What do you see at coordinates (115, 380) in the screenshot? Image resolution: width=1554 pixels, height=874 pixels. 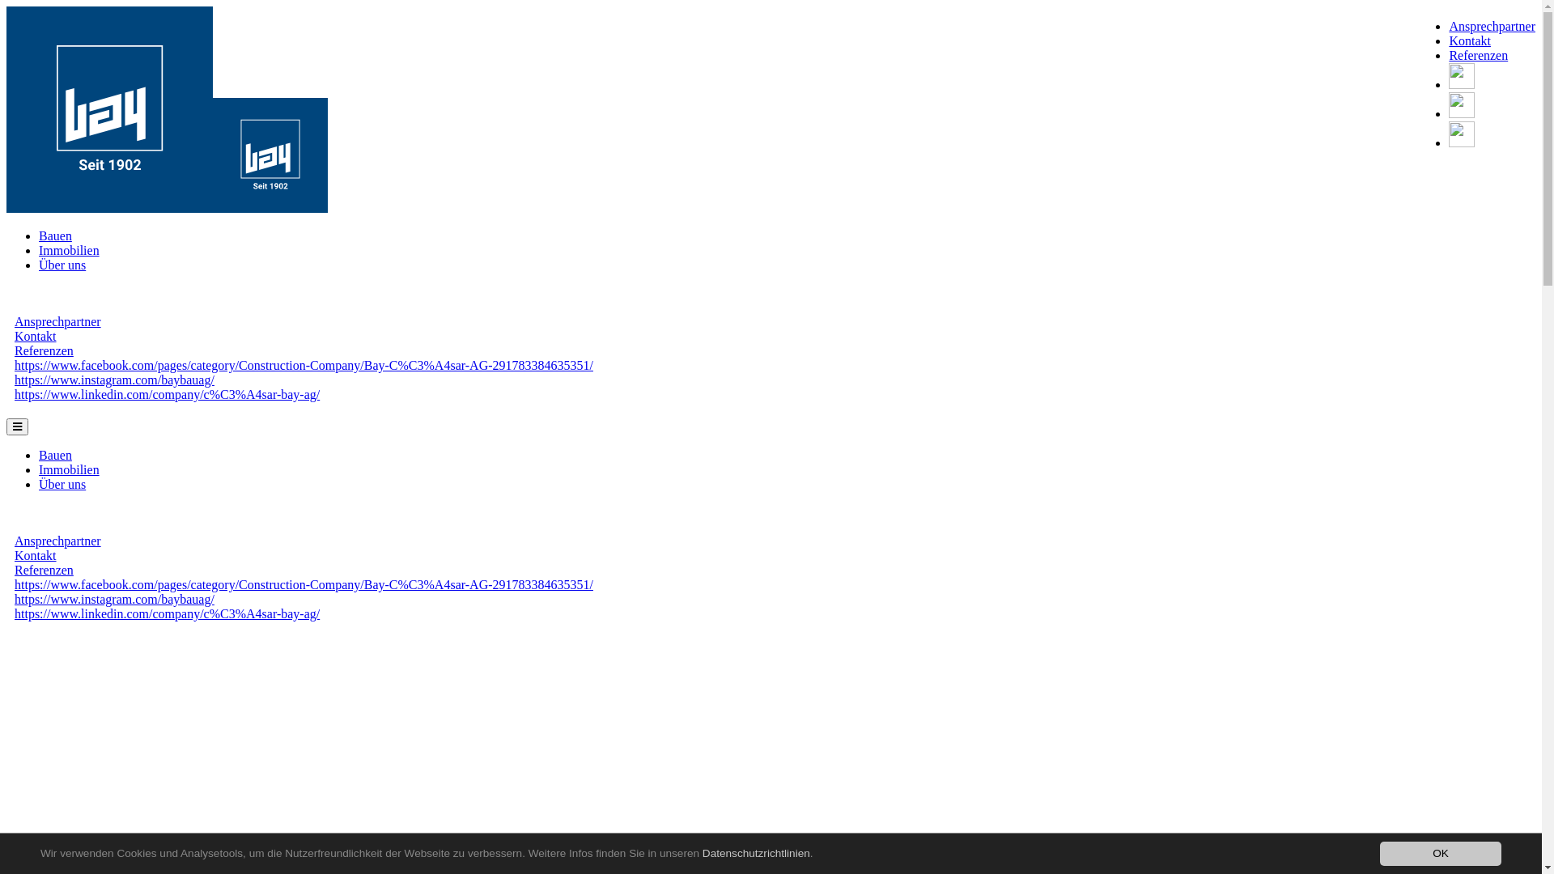 I see `https://www.instagram.com/baybauag/` at bounding box center [115, 380].